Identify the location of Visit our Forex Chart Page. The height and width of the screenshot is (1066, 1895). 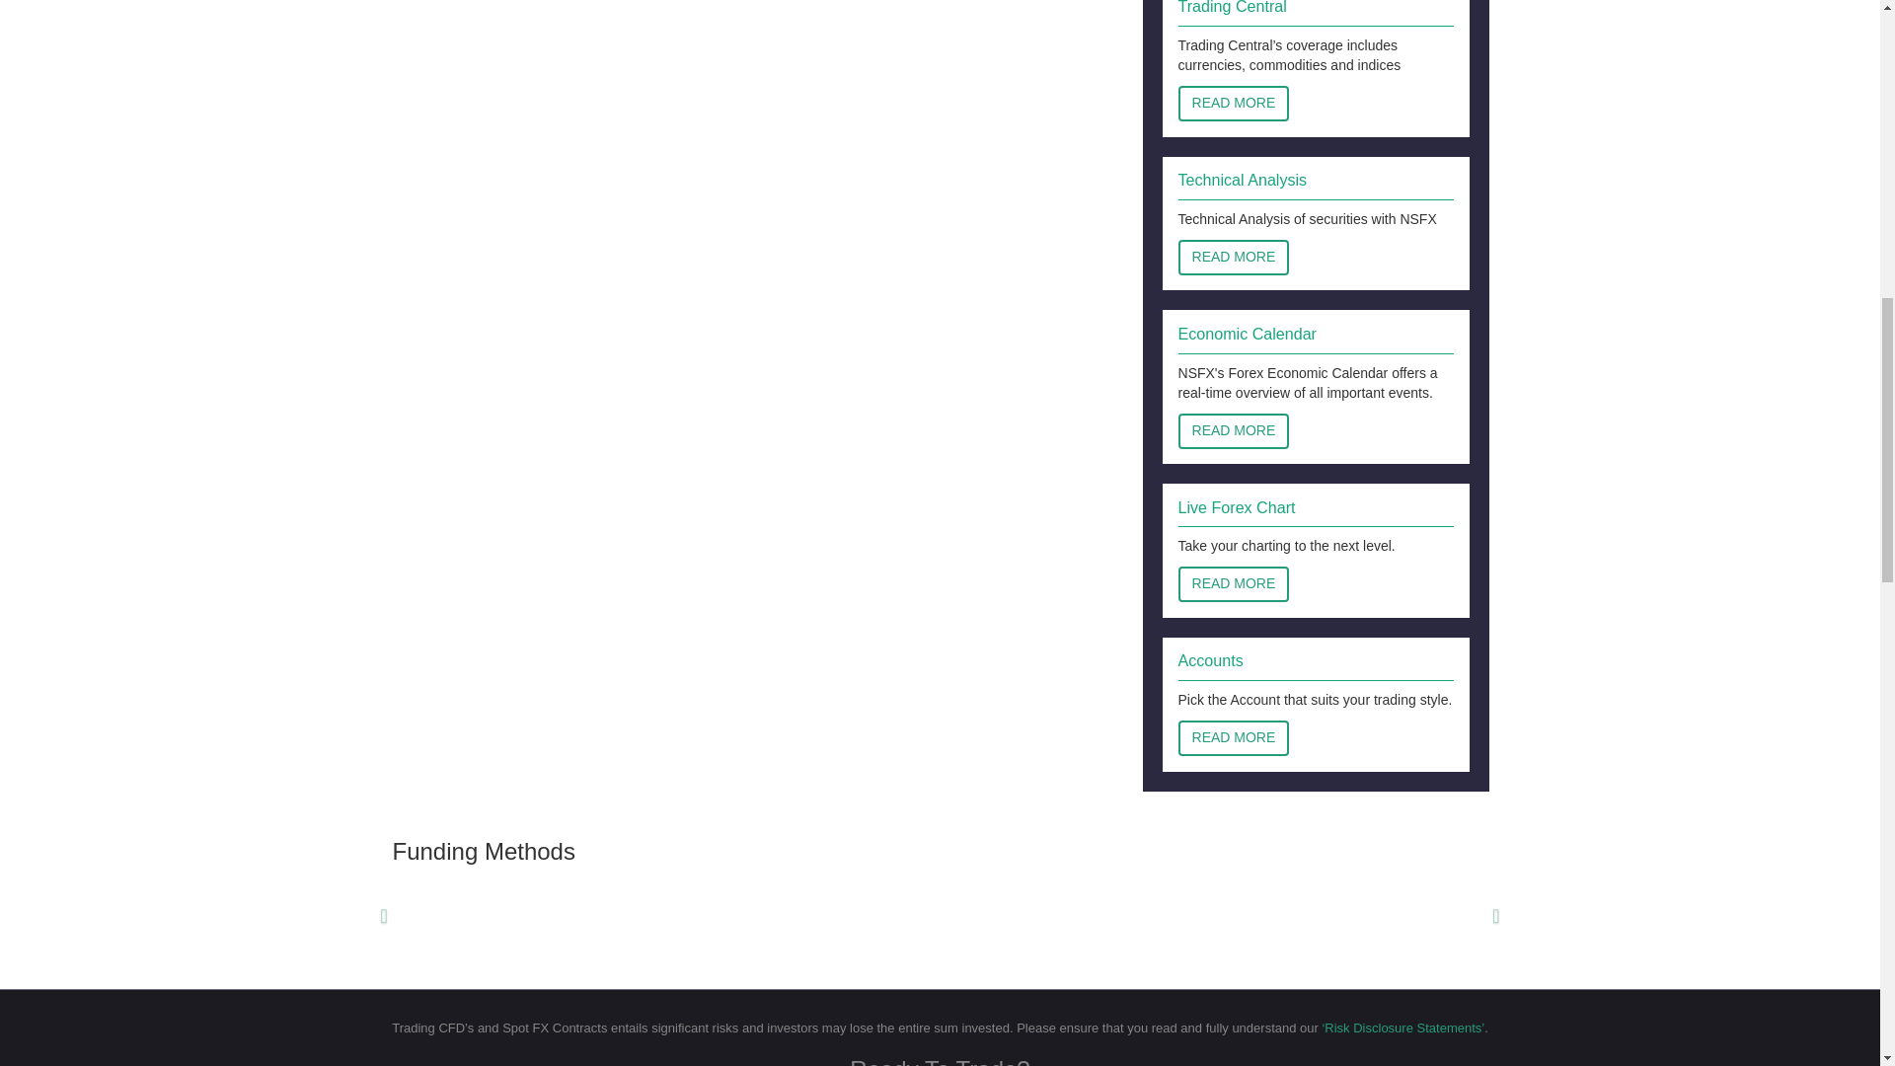
(1234, 584).